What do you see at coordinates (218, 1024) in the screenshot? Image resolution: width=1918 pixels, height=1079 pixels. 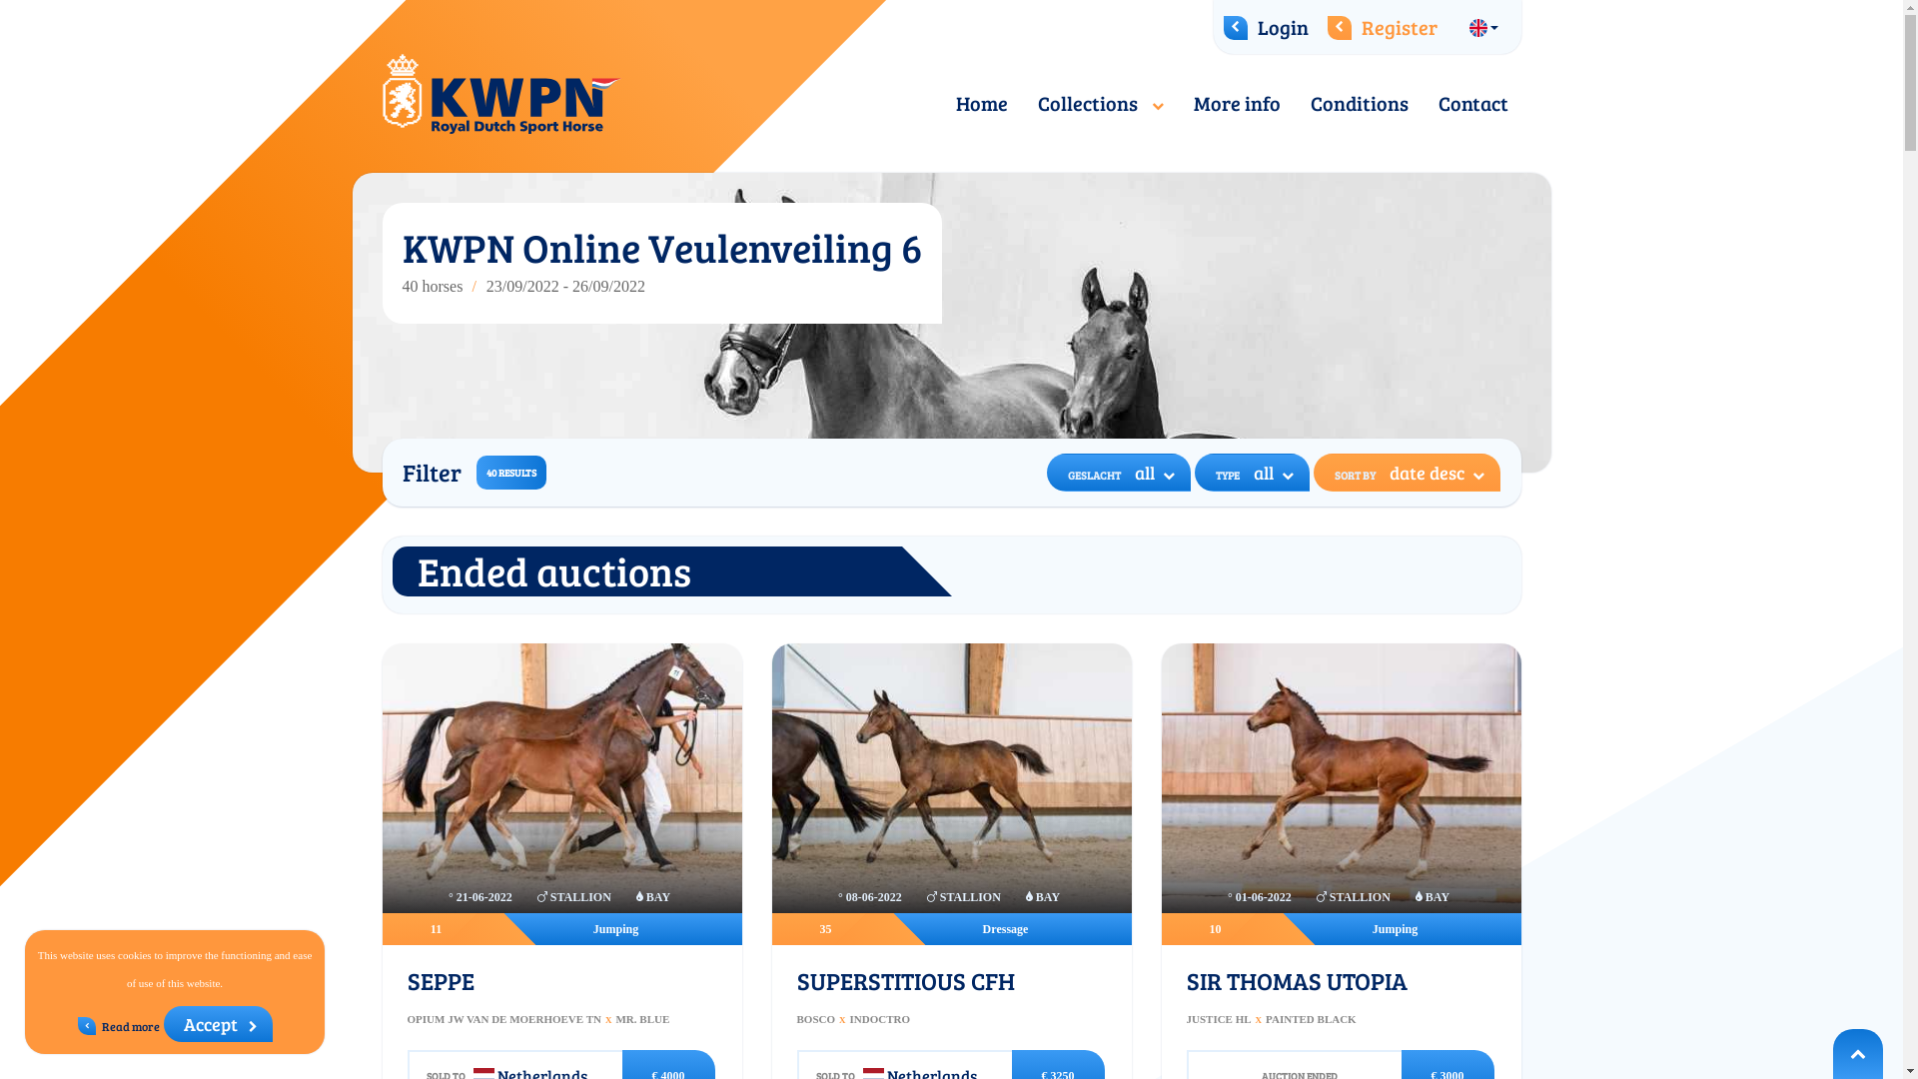 I see `Accept` at bounding box center [218, 1024].